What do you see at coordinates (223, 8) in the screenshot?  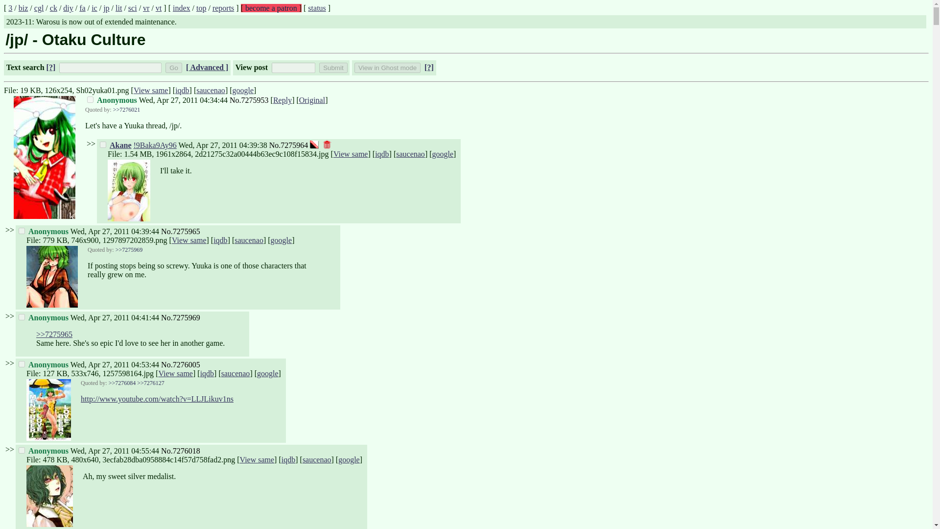 I see `reports` at bounding box center [223, 8].